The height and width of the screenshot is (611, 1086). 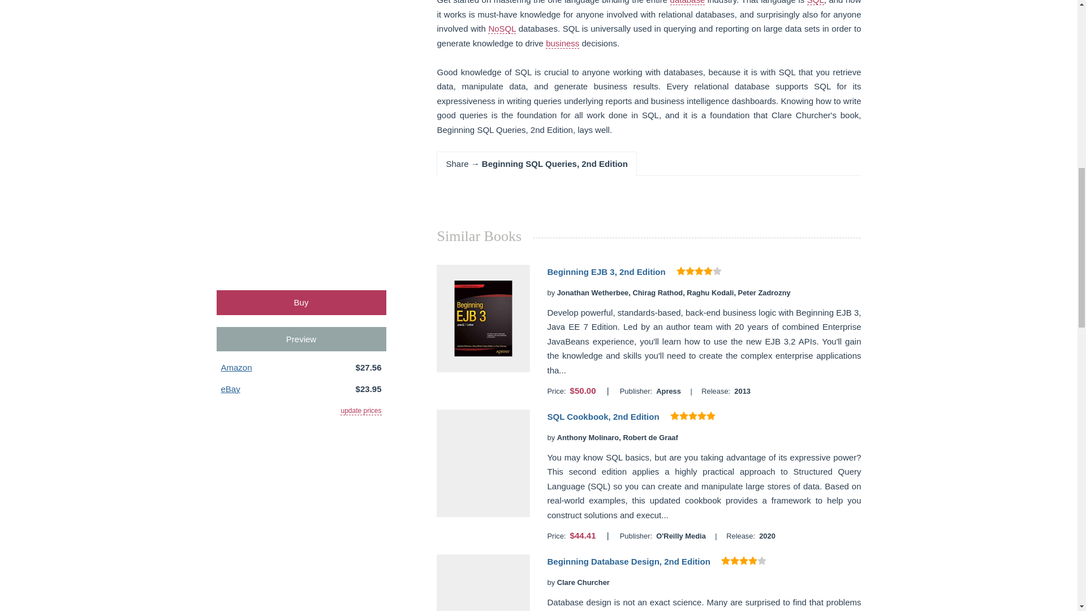 What do you see at coordinates (628, 561) in the screenshot?
I see `Beginning Database Design, 2nd Edition` at bounding box center [628, 561].